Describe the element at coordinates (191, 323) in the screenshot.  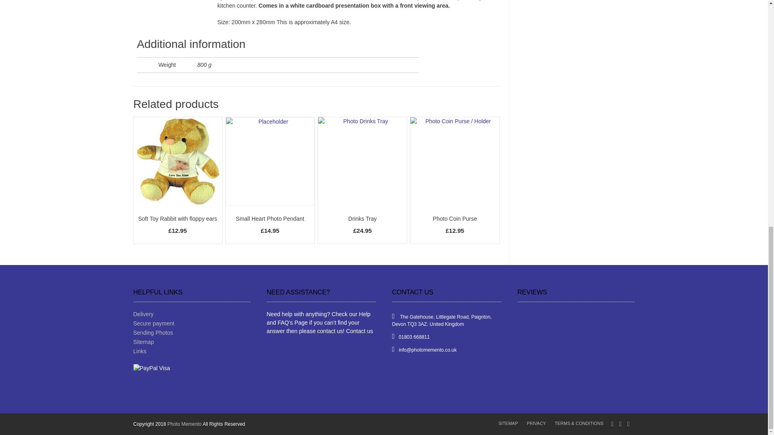
I see `Secure payment` at that location.